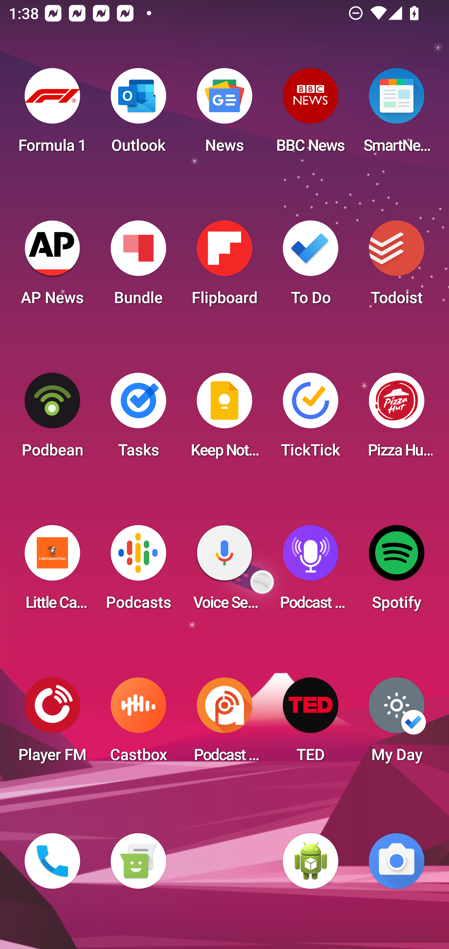  I want to click on Podcasts, so click(138, 571).